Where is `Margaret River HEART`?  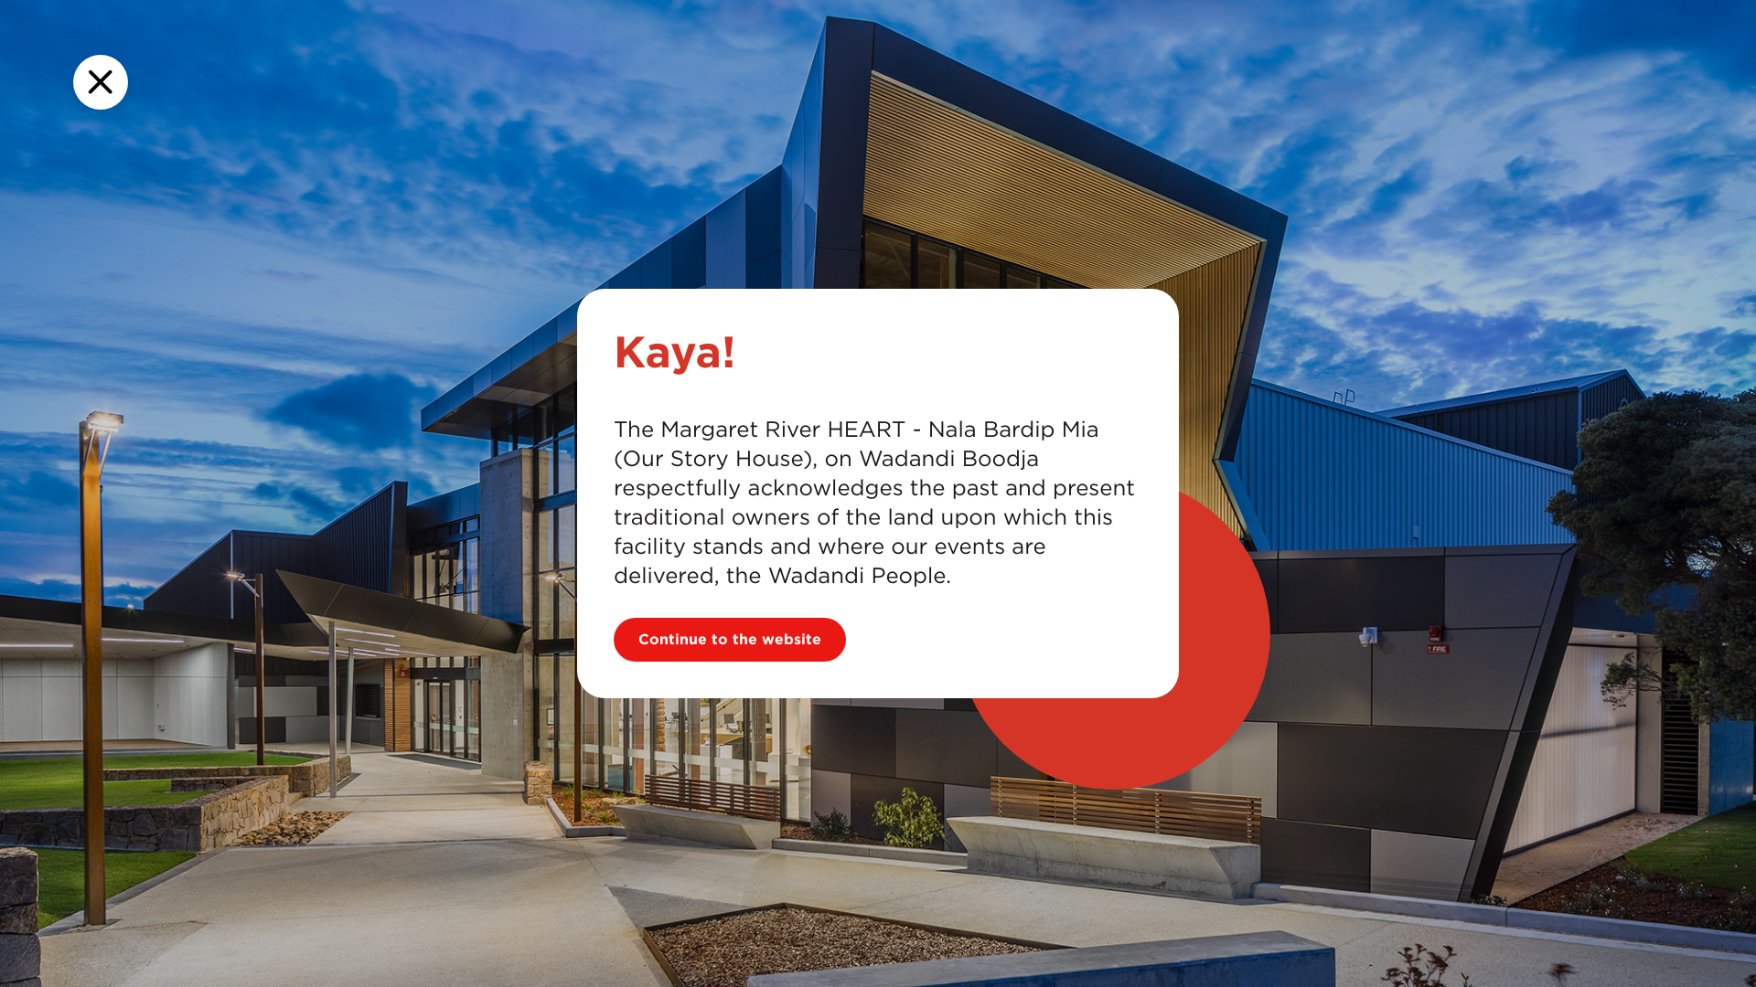 Margaret River HEART is located at coordinates (369, 55).